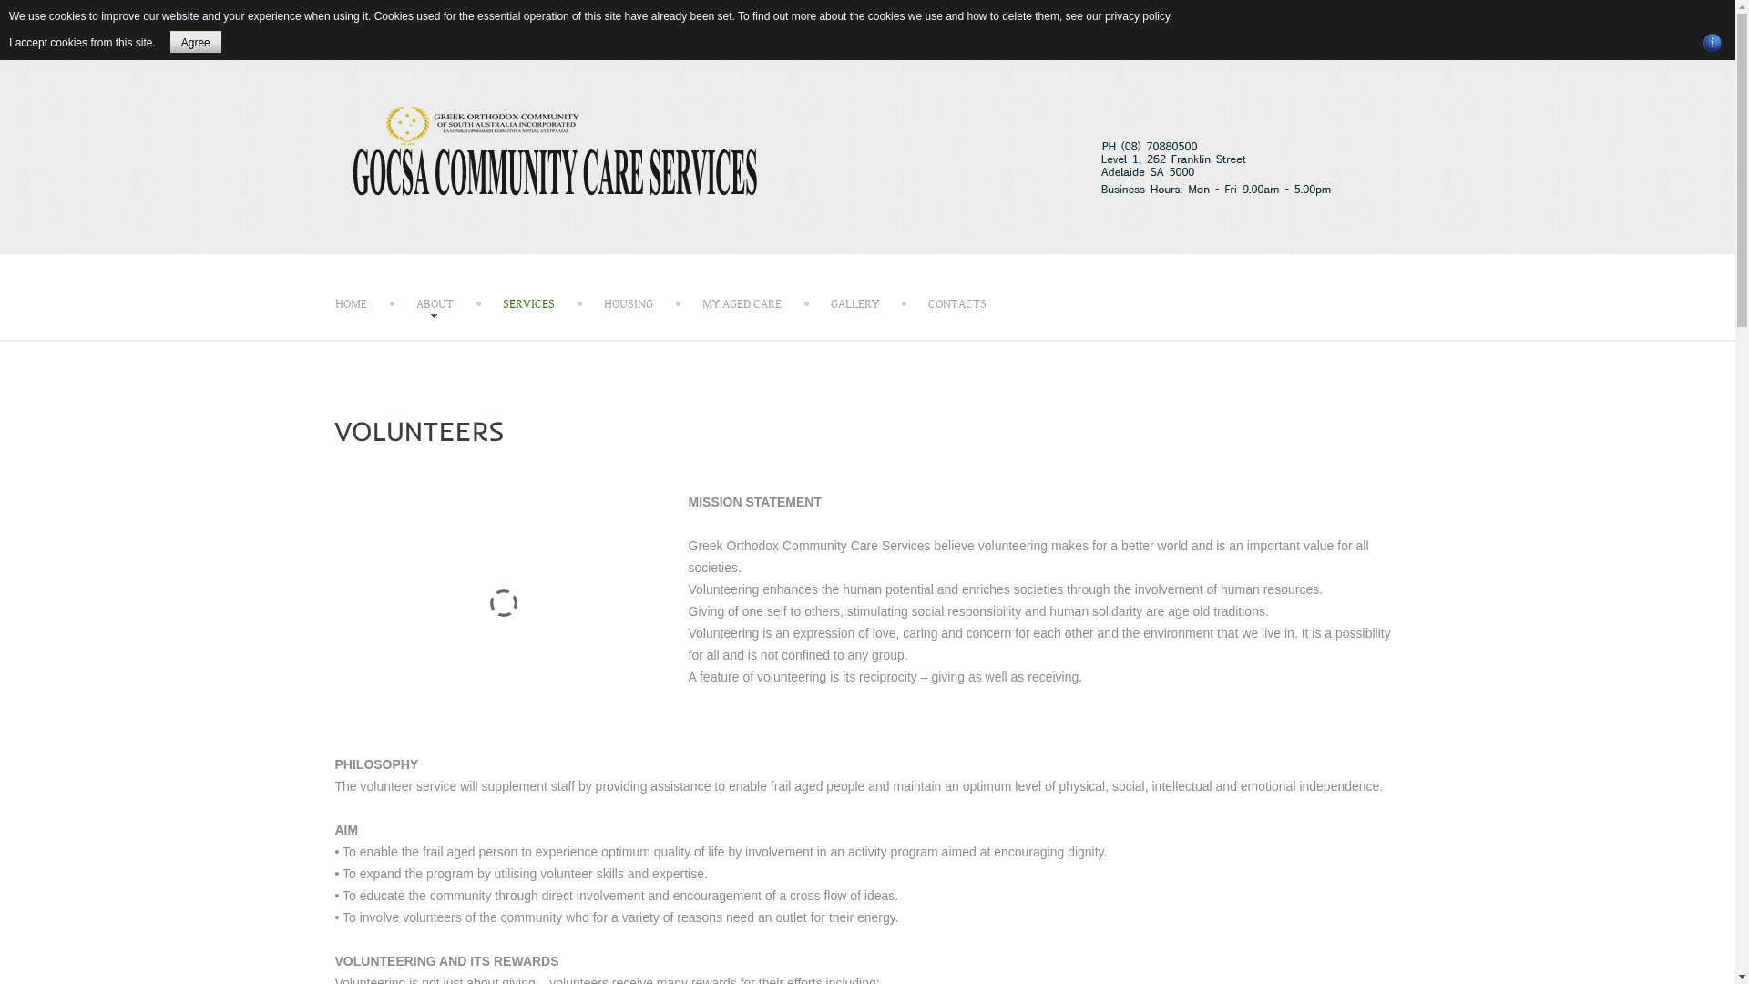 This screenshot has width=1749, height=984. What do you see at coordinates (528, 304) in the screenshot?
I see `SERVICES` at bounding box center [528, 304].